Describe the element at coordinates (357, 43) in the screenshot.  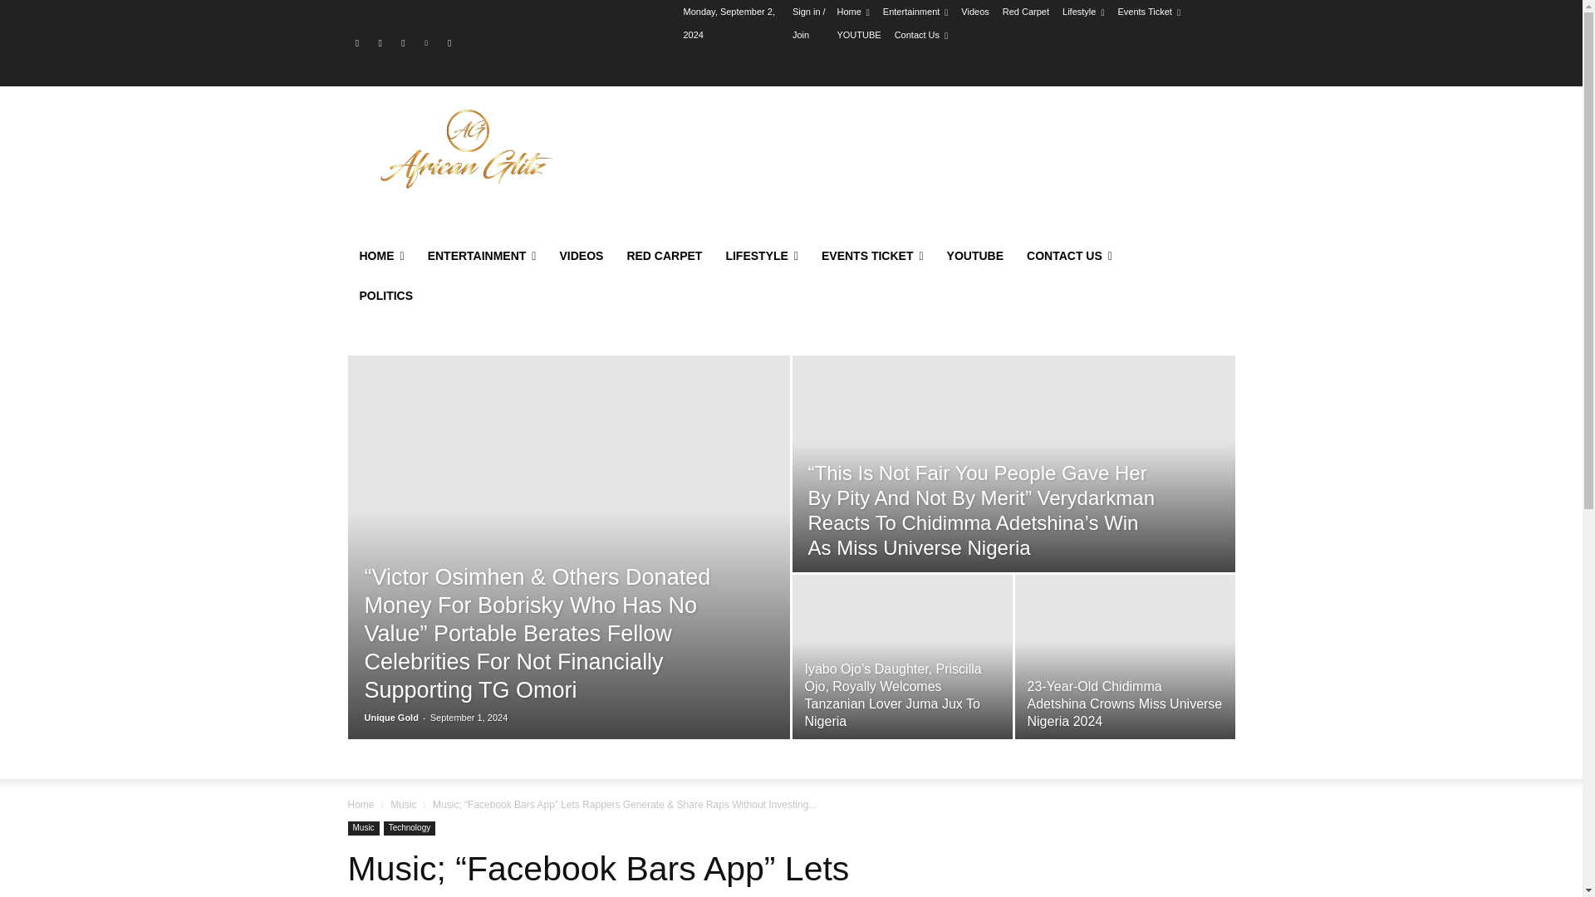
I see `Facebook` at that location.